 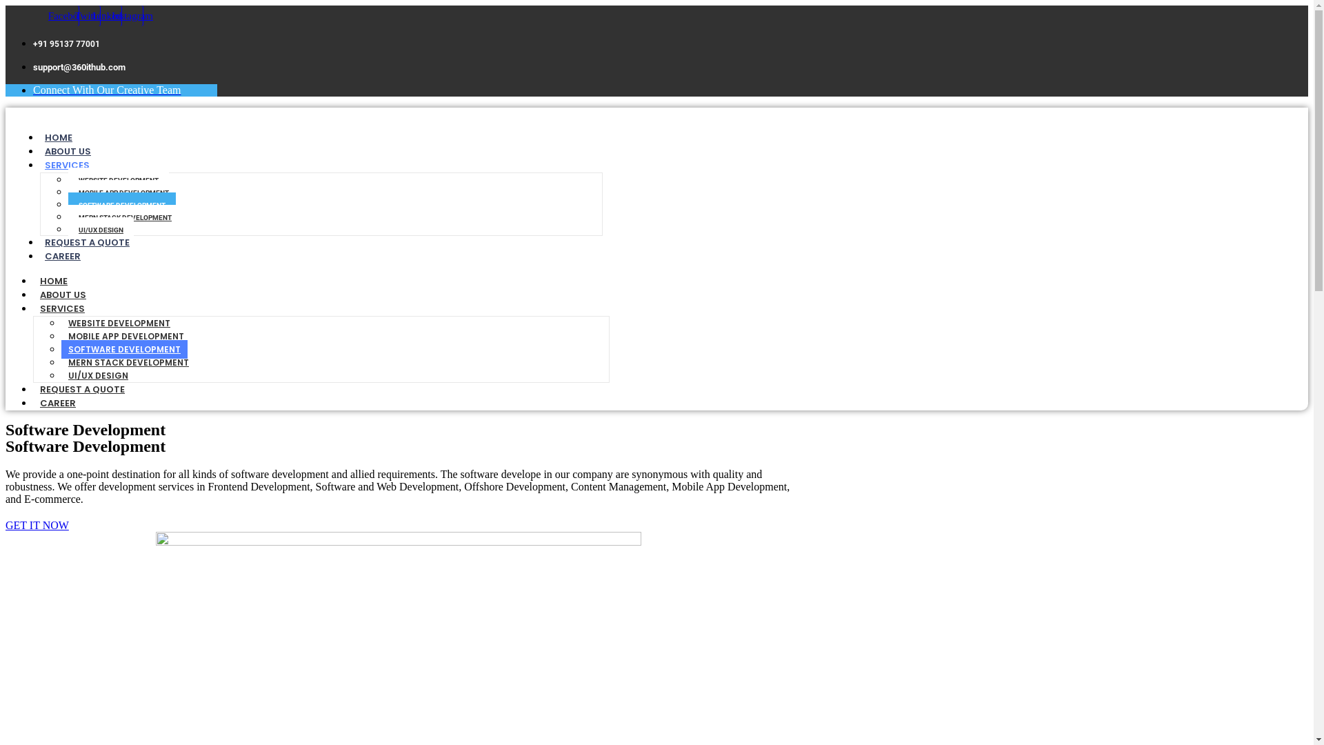 I want to click on MERN STACK DEVELOPMENT, so click(x=128, y=363).